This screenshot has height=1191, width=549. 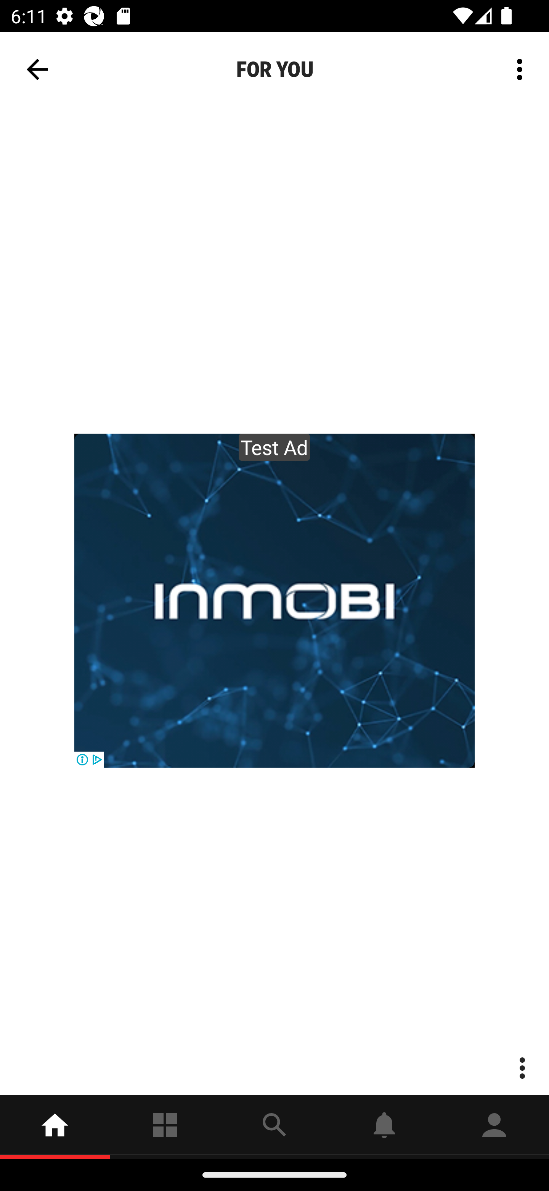 What do you see at coordinates (274, 601) in the screenshot?
I see `inmobi-creative` at bounding box center [274, 601].